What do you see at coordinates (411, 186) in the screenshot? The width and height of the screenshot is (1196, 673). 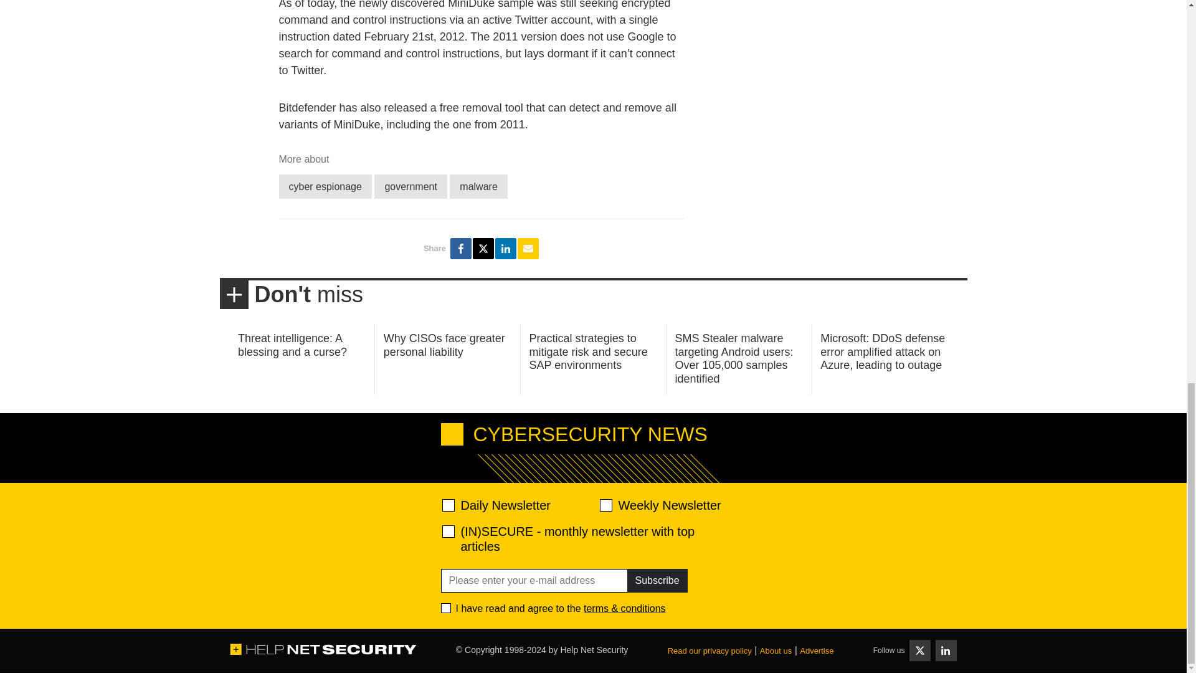 I see `government` at bounding box center [411, 186].